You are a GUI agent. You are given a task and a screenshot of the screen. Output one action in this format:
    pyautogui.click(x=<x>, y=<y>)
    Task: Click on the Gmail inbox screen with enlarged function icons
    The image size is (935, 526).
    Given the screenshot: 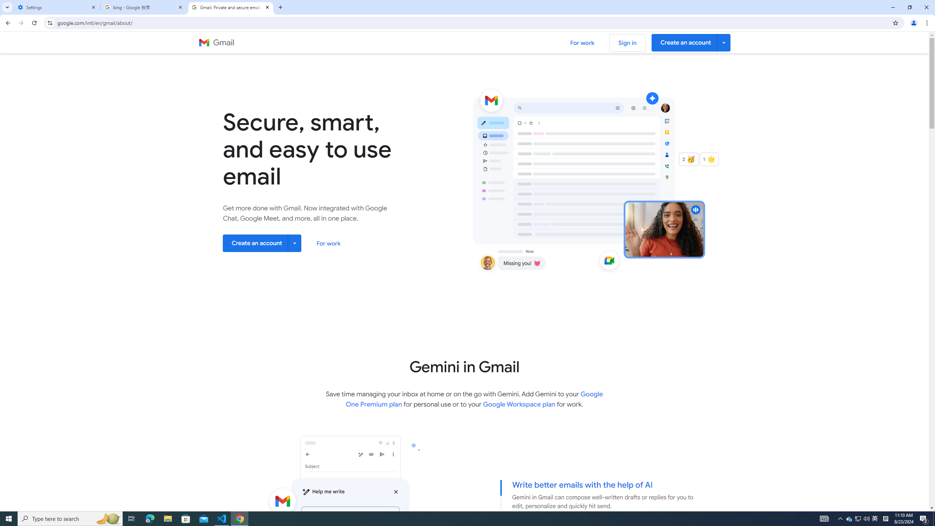 What is the action you would take?
    pyautogui.click(x=625, y=180)
    